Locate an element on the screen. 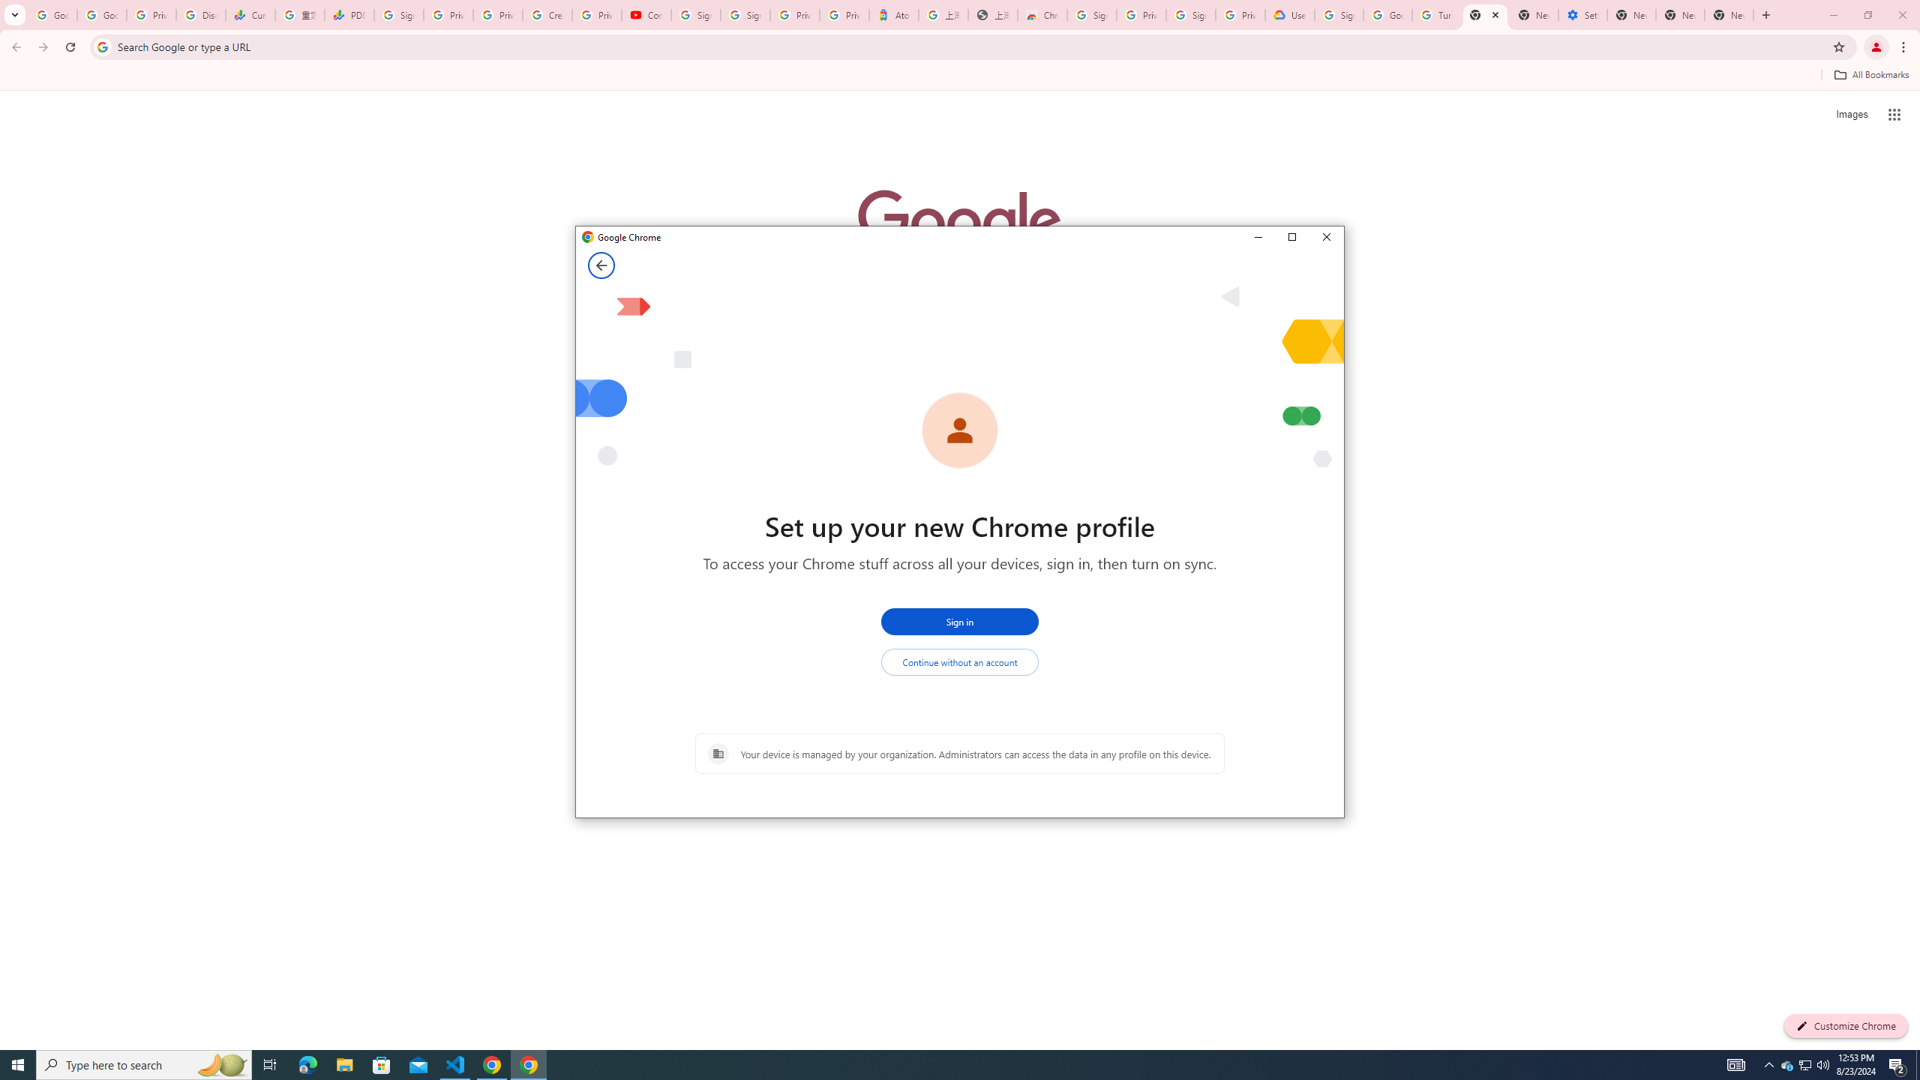 The width and height of the screenshot is (1920, 1080). Google Chrome - 1 running window is located at coordinates (528, 1065).